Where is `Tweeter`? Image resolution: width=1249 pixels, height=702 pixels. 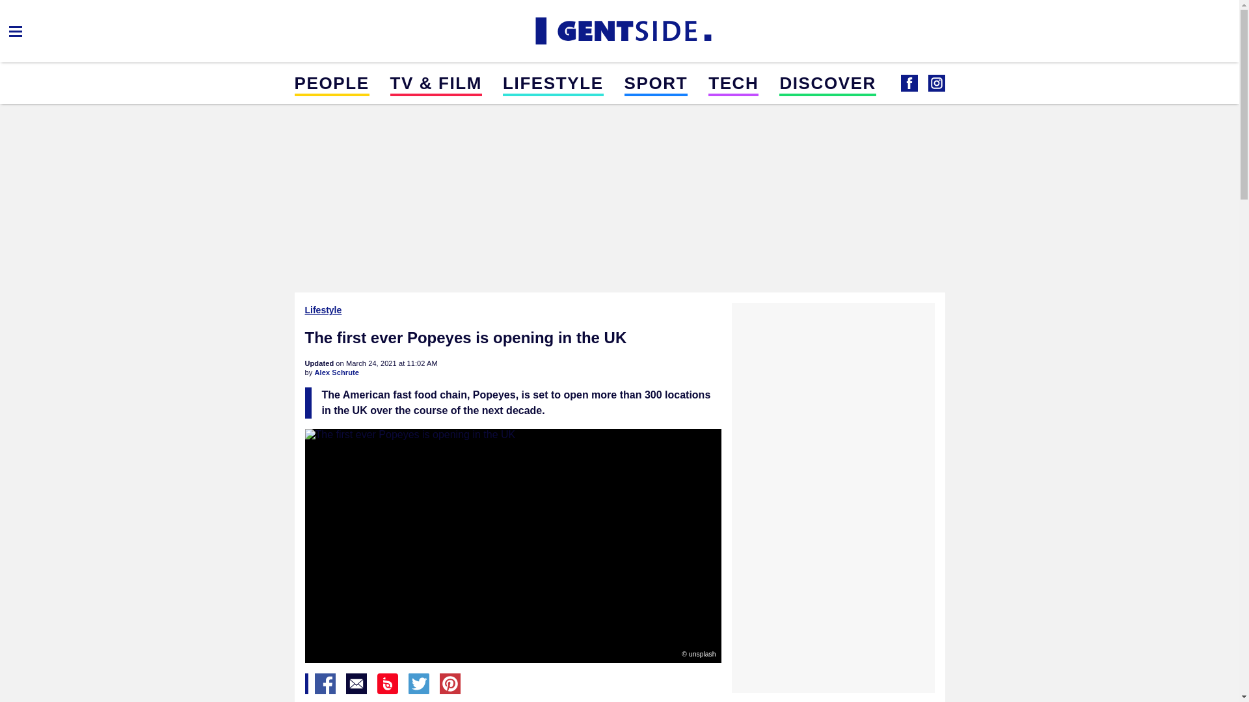
Tweeter is located at coordinates (419, 684).